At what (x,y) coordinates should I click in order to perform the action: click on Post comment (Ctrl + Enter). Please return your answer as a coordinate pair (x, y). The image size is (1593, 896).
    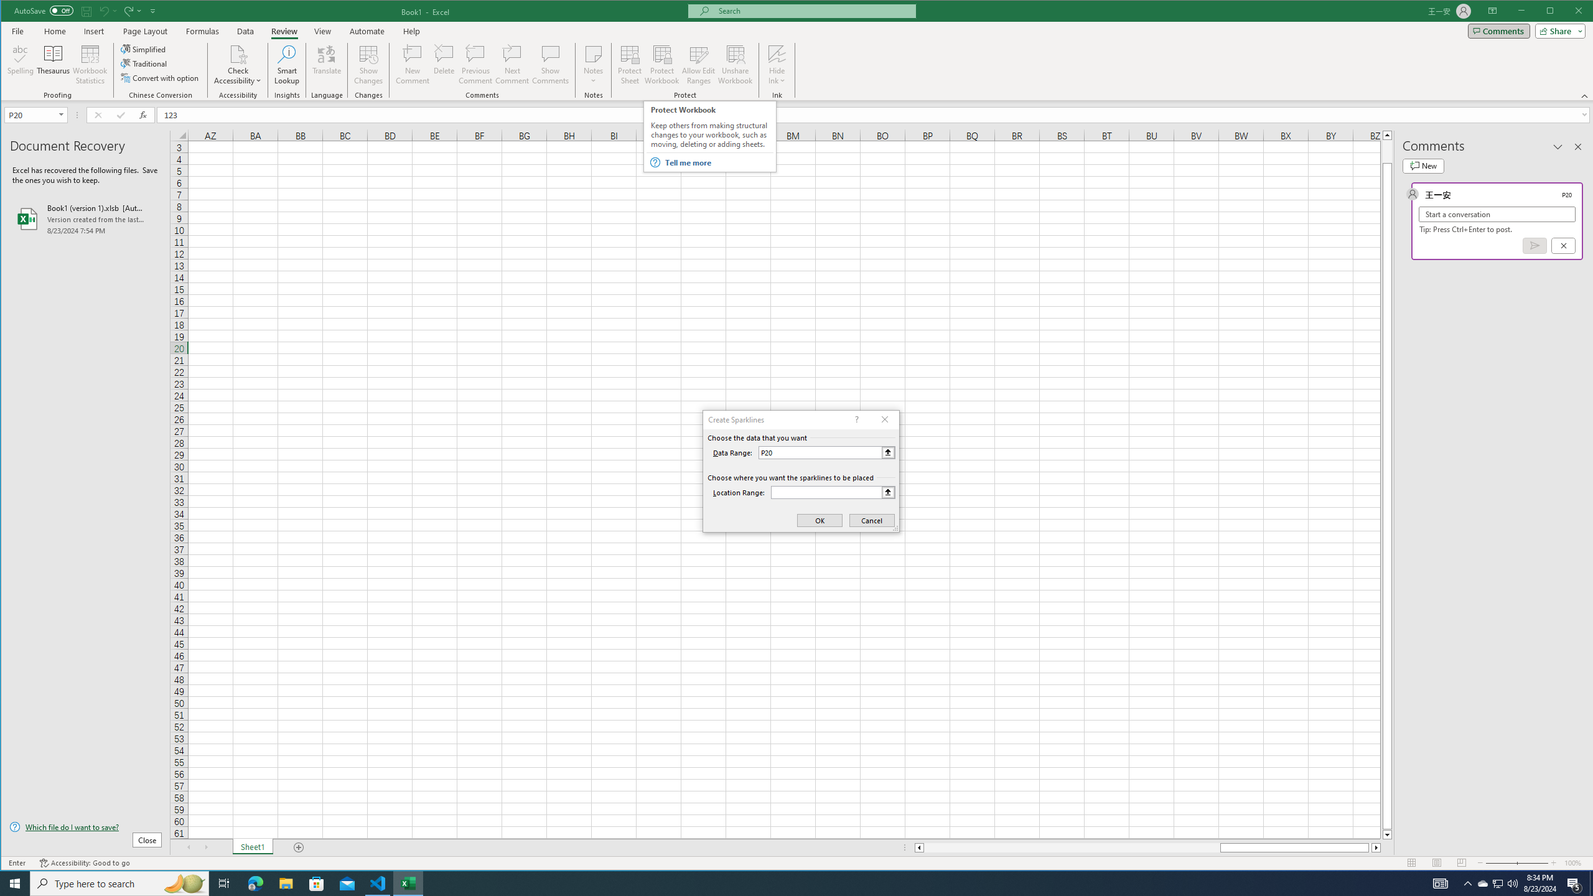
    Looking at the image, I should click on (1535, 245).